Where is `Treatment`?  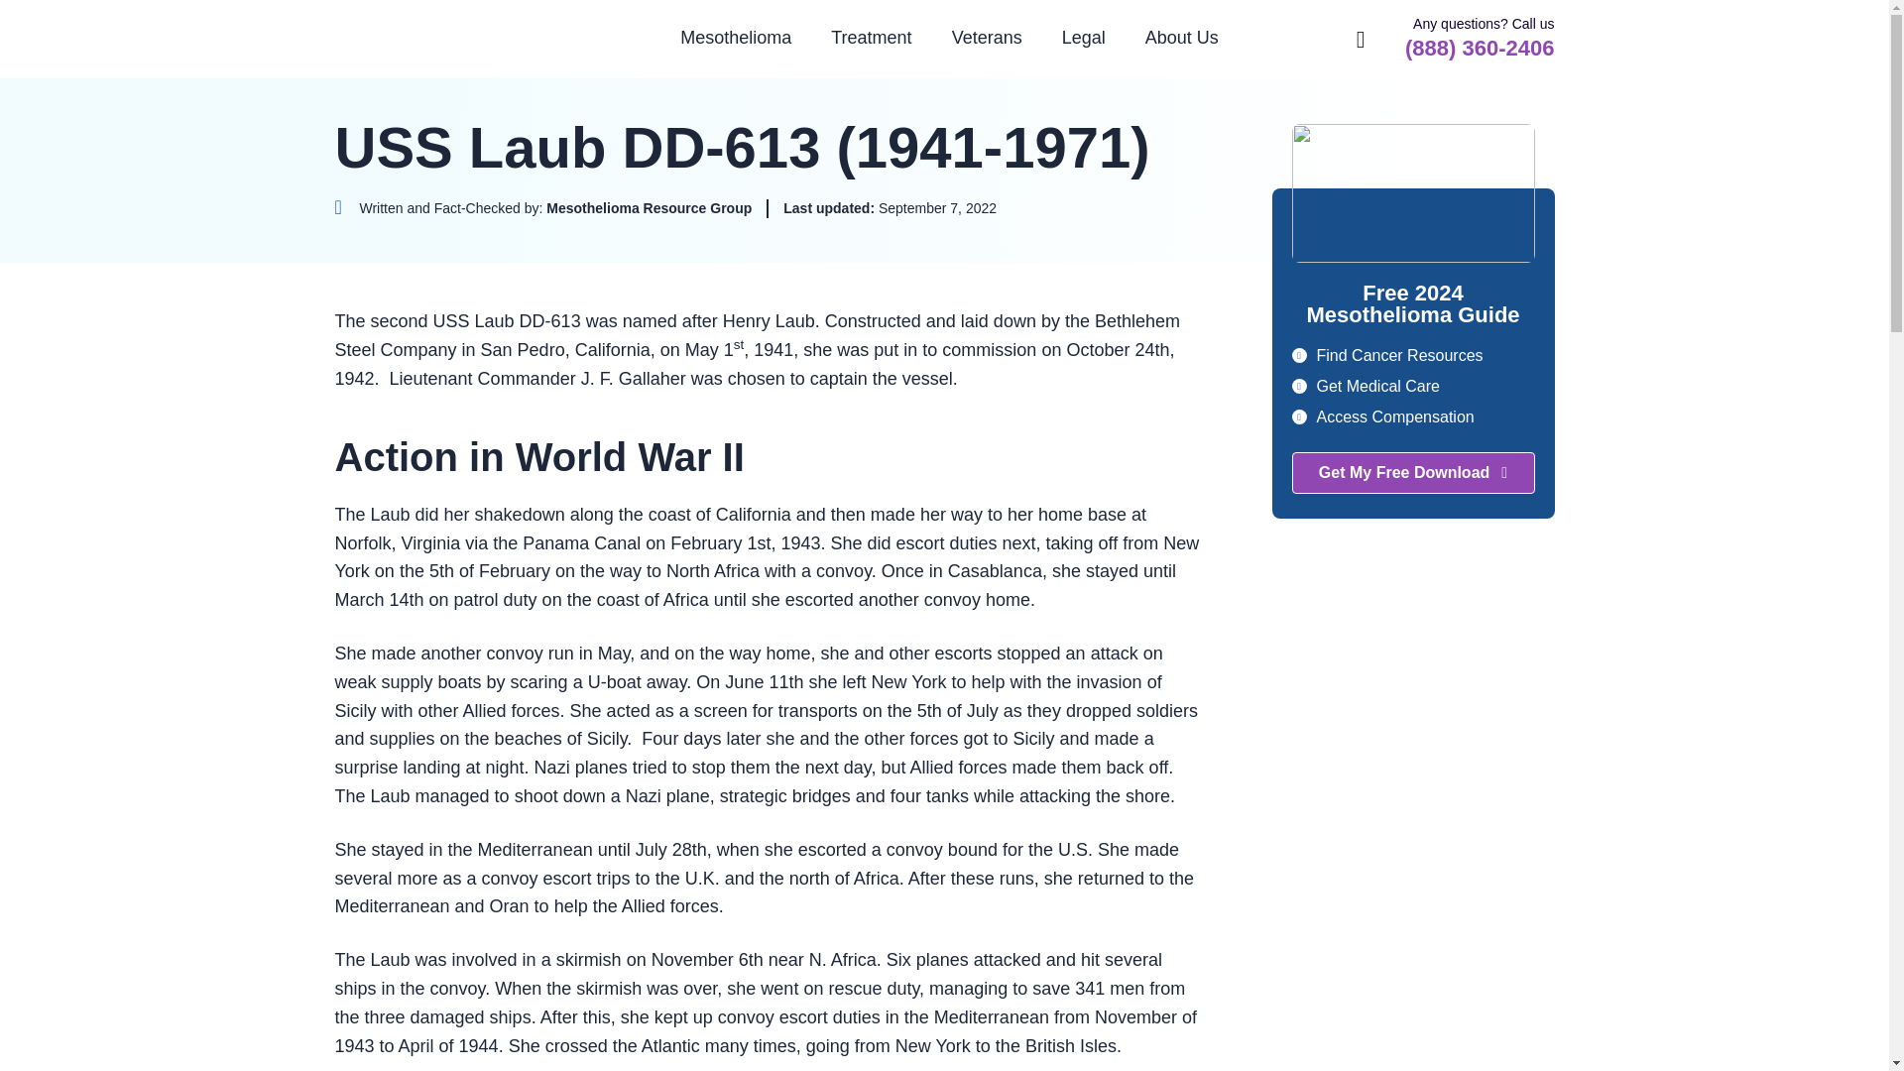
Treatment is located at coordinates (871, 38).